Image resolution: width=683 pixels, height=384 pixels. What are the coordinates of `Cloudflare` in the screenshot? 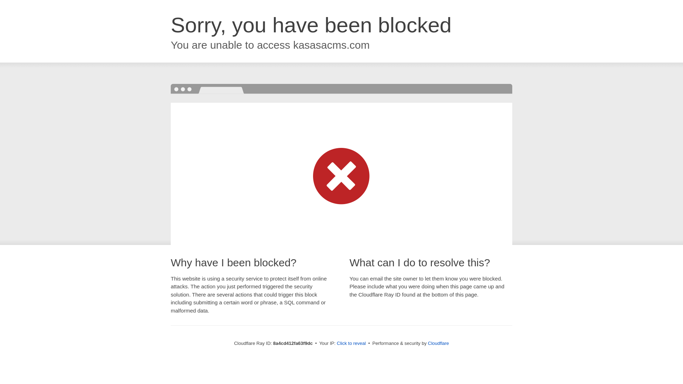 It's located at (438, 343).